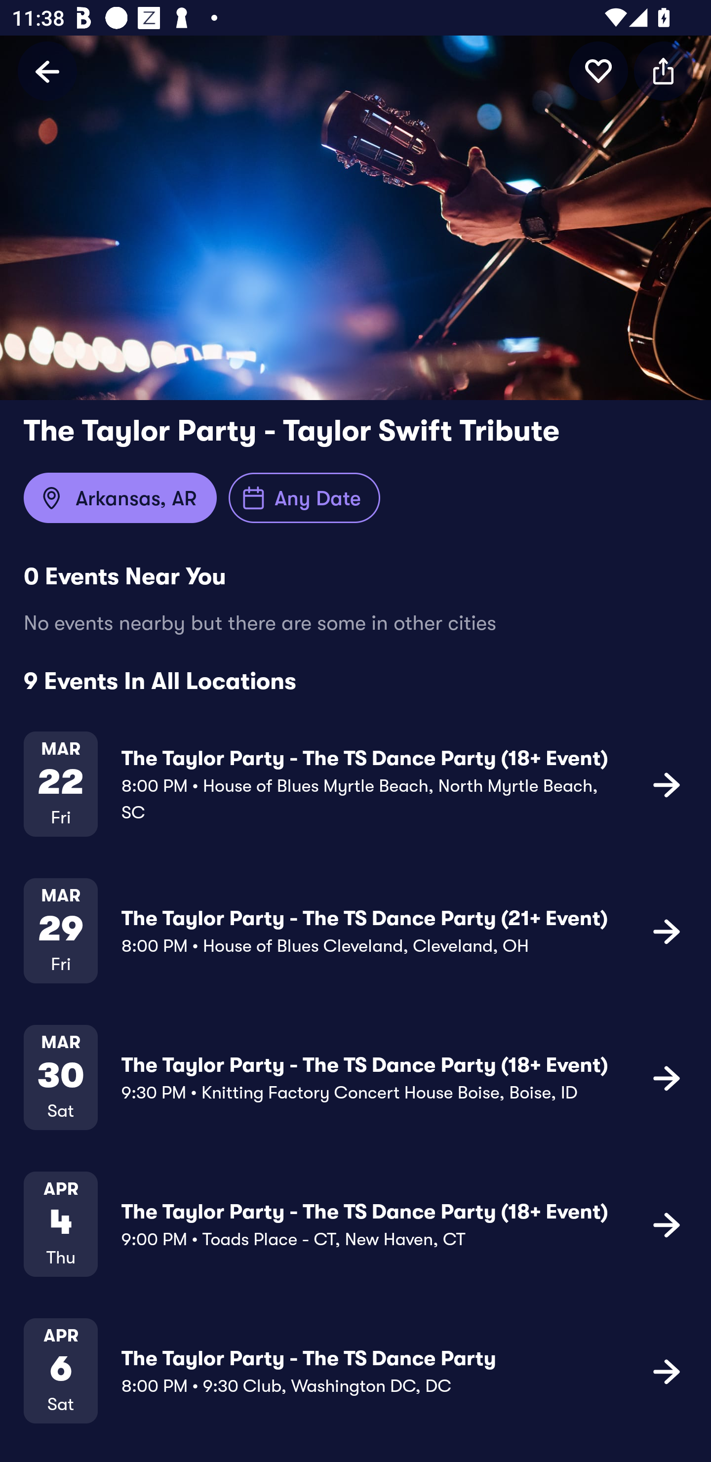 The width and height of the screenshot is (711, 1462). What do you see at coordinates (120, 498) in the screenshot?
I see `Arkansas, AR` at bounding box center [120, 498].